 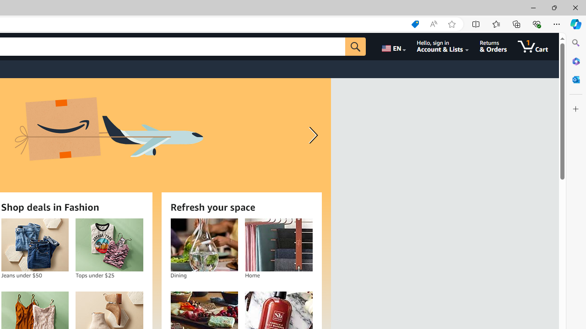 I want to click on Go, so click(x=355, y=47).